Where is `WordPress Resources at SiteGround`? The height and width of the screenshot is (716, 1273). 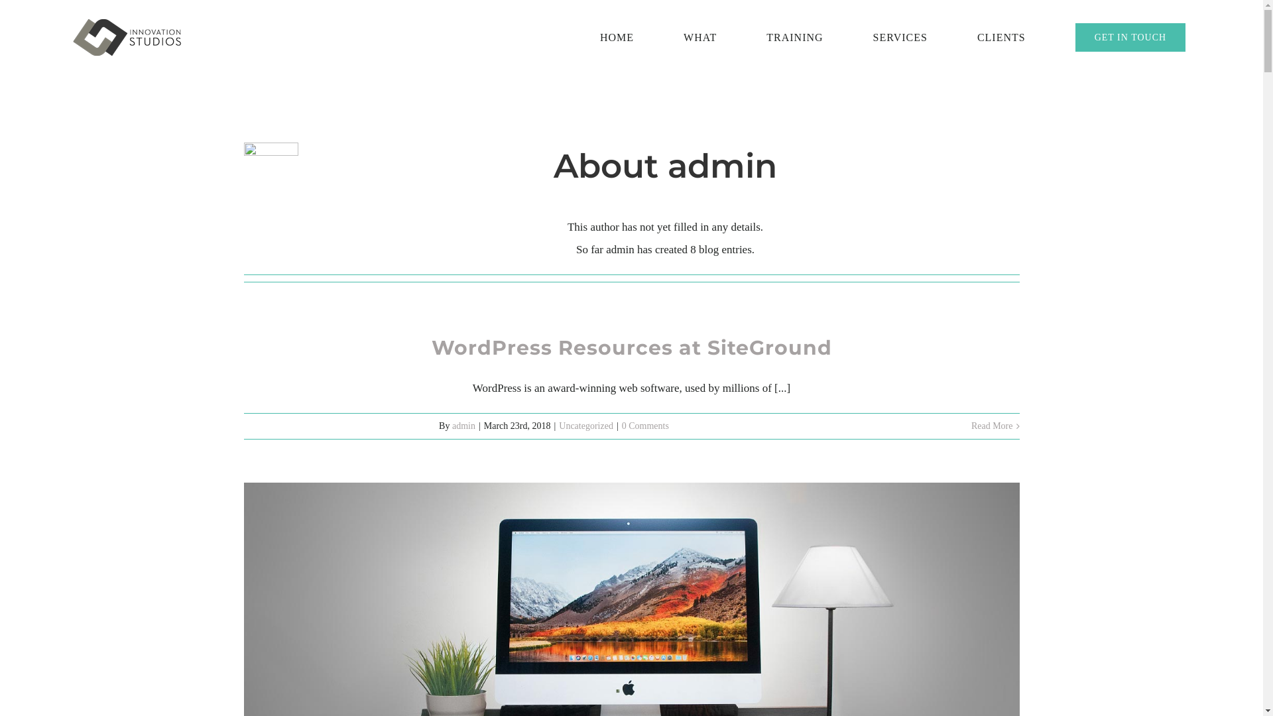
WordPress Resources at SiteGround is located at coordinates (631, 347).